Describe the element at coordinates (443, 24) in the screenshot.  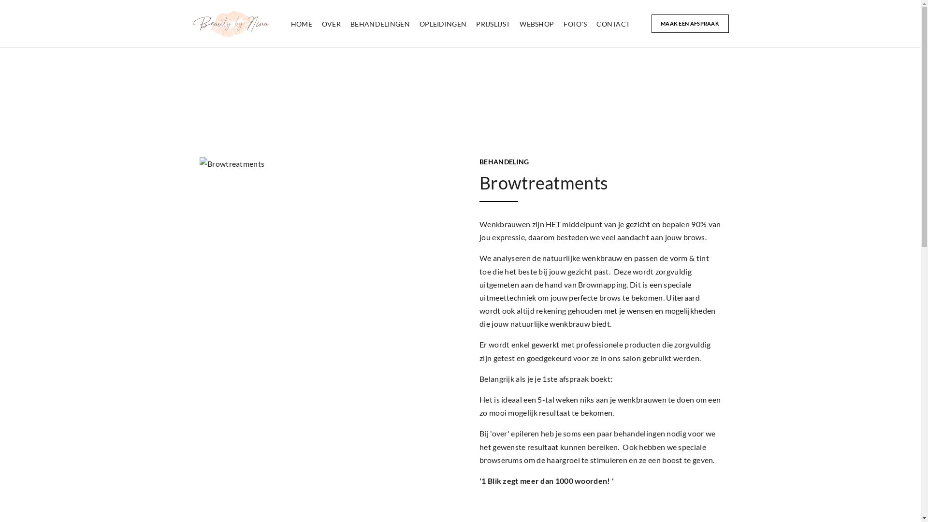
I see `OPLEIDINGEN` at that location.